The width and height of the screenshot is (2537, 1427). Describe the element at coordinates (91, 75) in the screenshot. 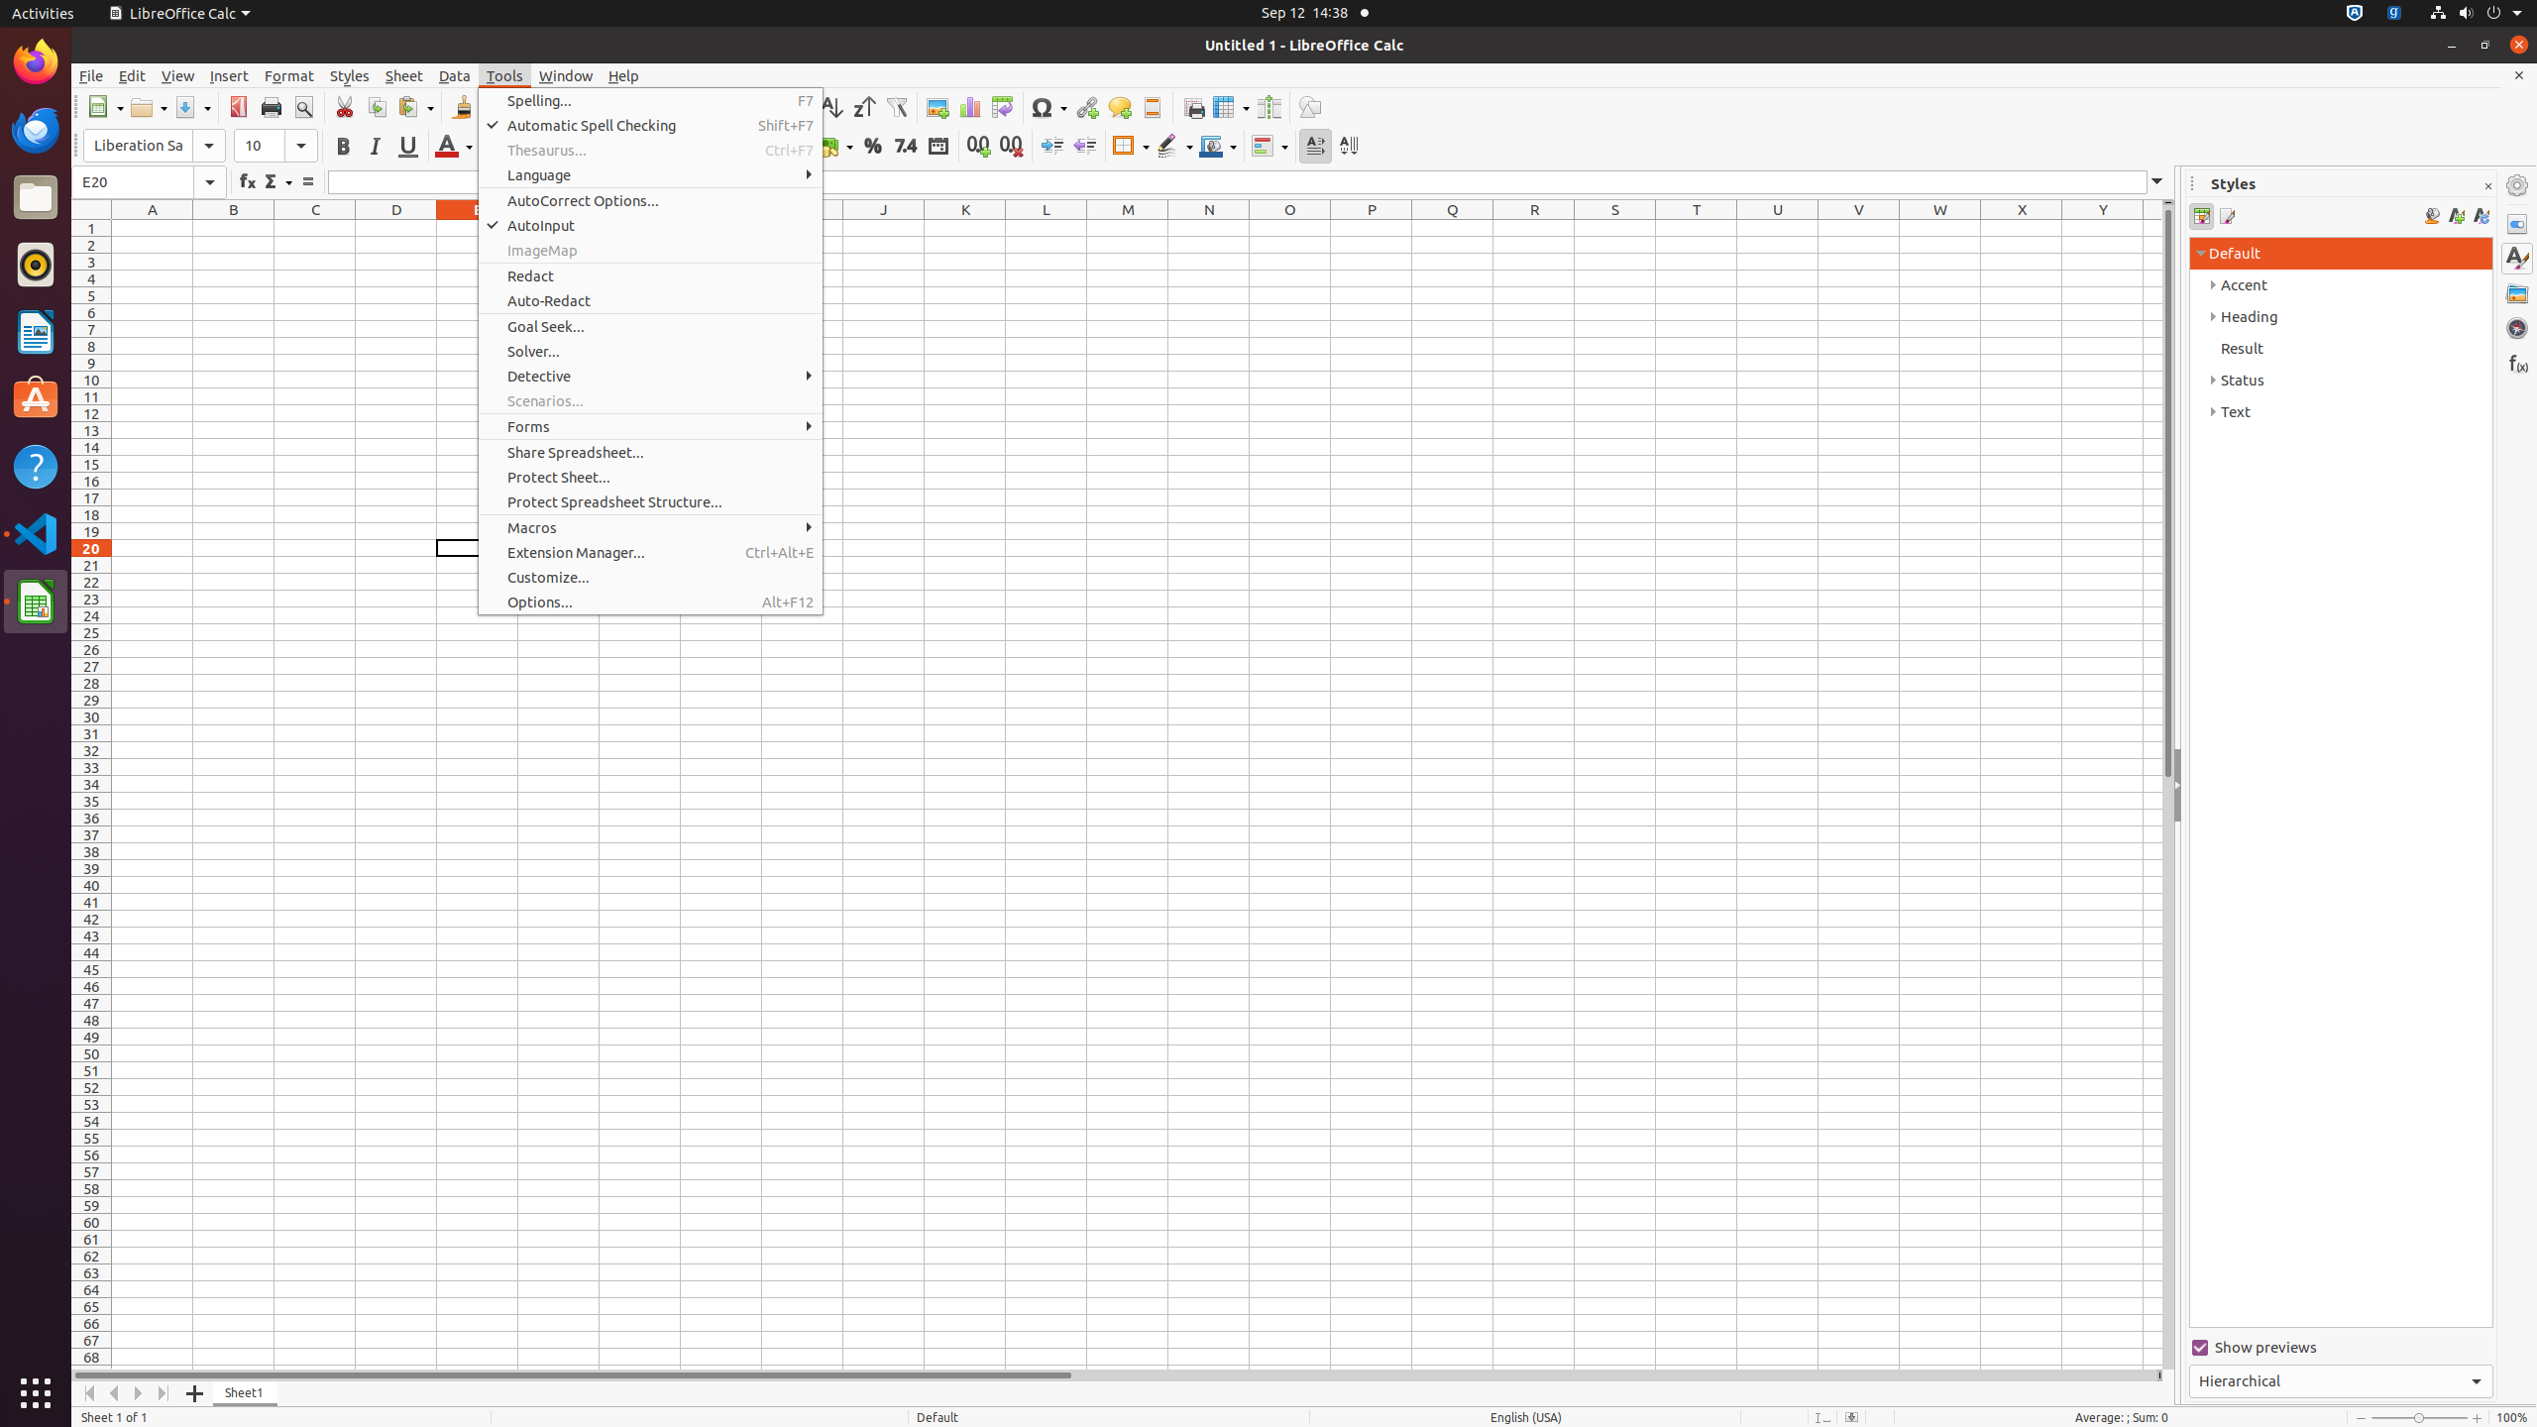

I see `File` at that location.